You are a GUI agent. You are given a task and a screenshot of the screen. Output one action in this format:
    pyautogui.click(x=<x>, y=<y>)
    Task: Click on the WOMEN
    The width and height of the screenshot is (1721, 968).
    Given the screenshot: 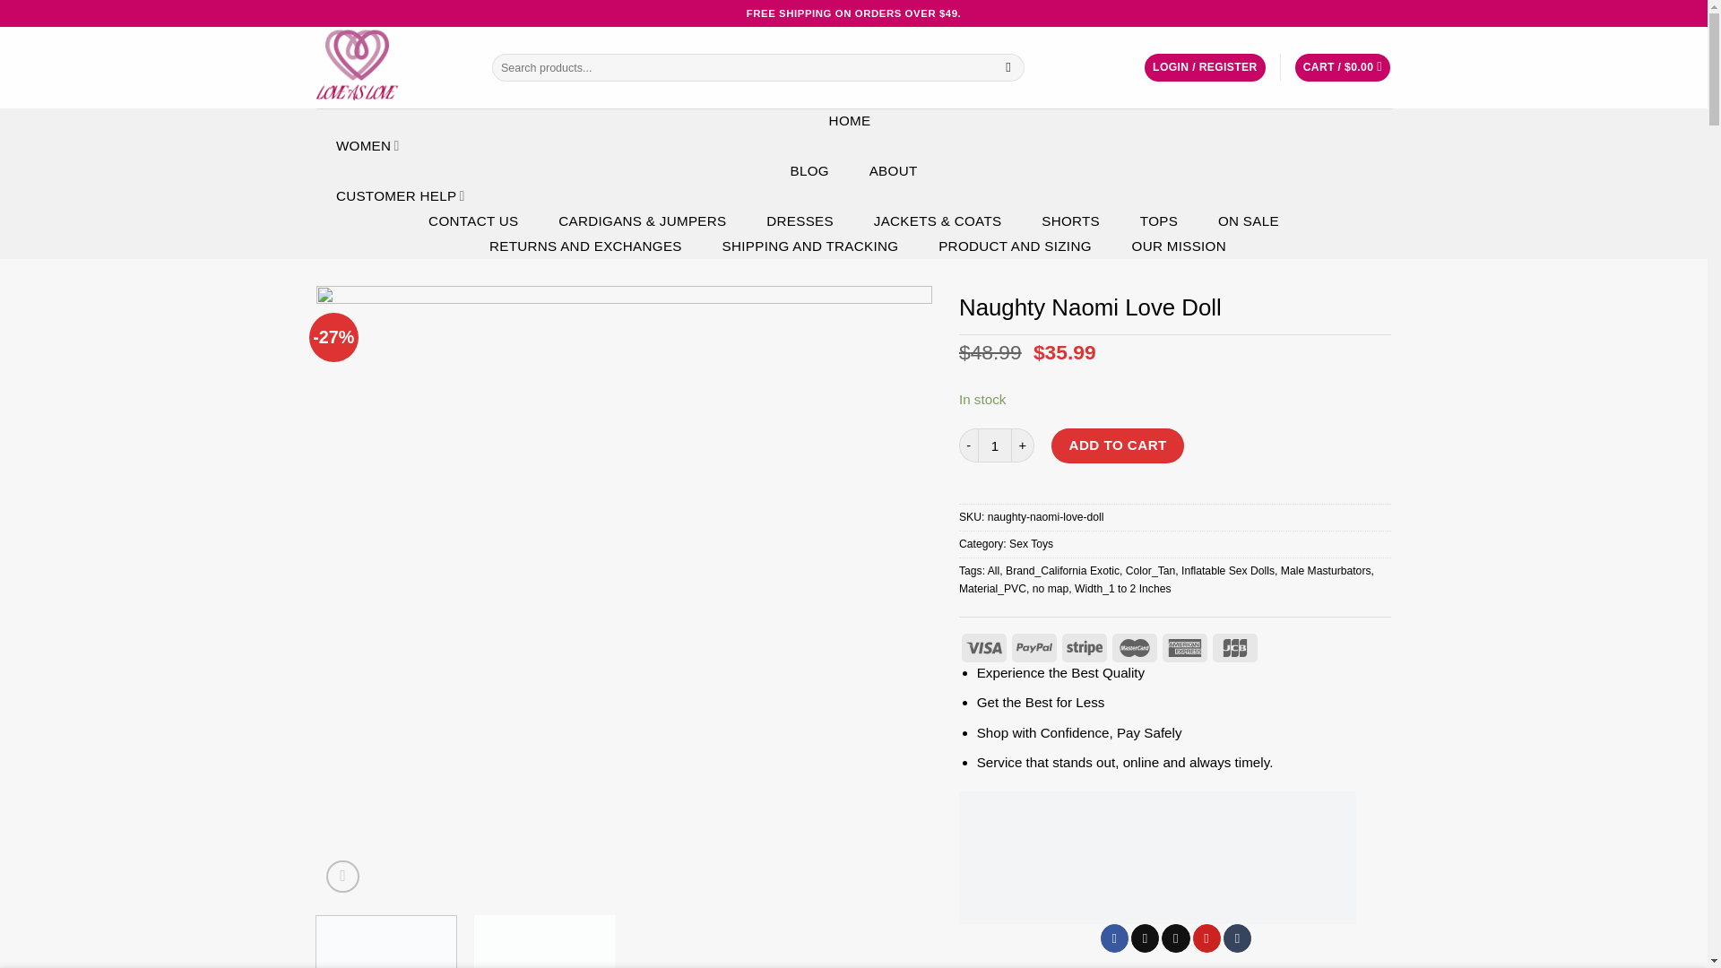 What is the action you would take?
    pyautogui.click(x=368, y=146)
    